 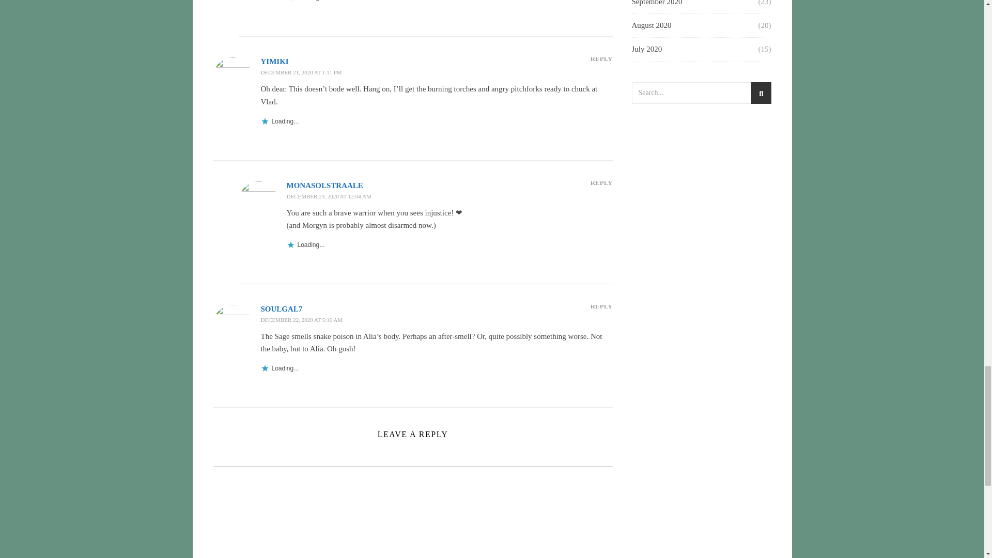 I want to click on Comment Form, so click(x=412, y=512).